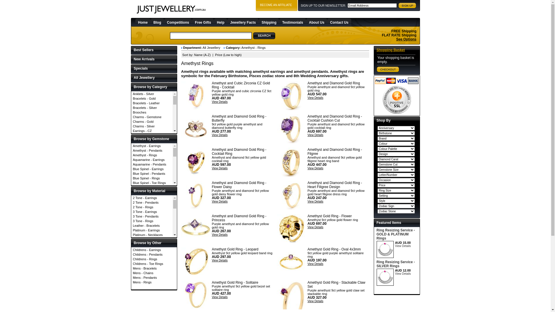  I want to click on Jewellery Facts, so click(243, 22).